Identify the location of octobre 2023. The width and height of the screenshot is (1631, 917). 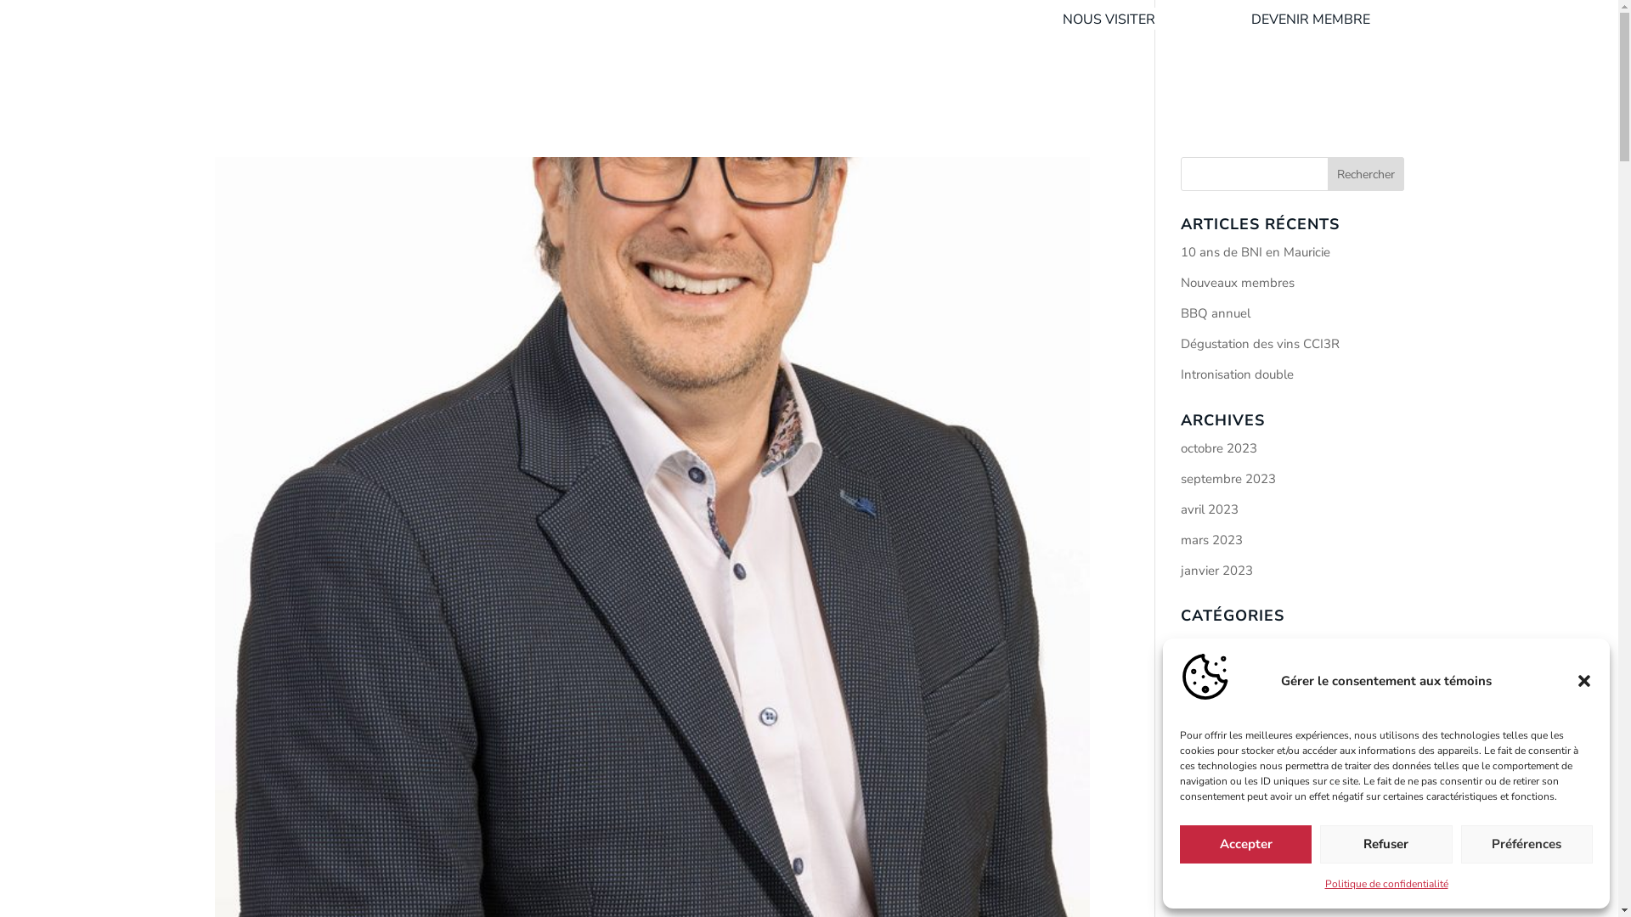
(1219, 448).